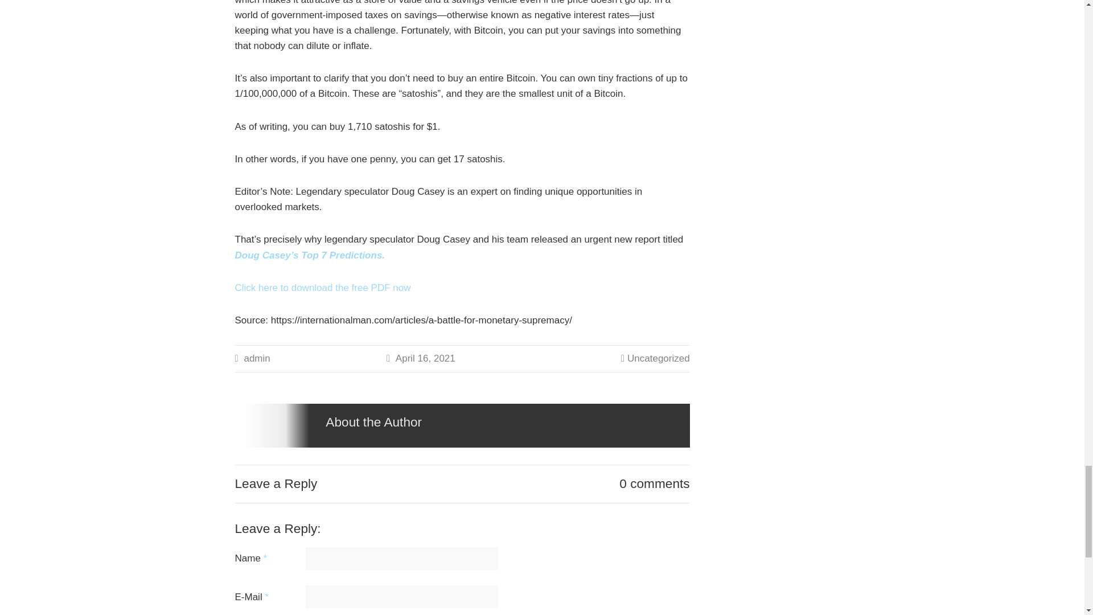  I want to click on Uncategorized, so click(658, 358).